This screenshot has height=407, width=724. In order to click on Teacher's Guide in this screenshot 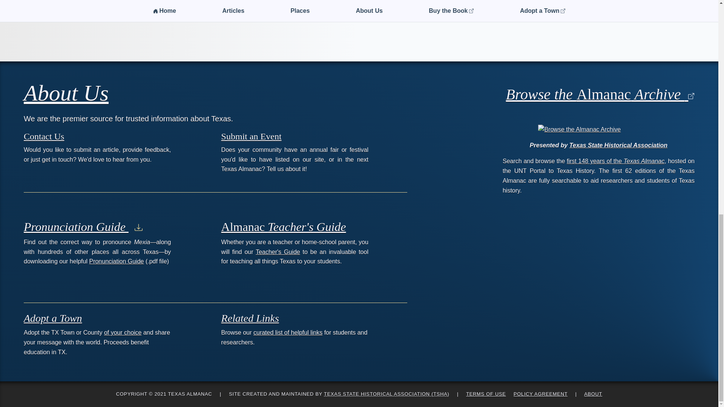, I will do `click(278, 252)`.